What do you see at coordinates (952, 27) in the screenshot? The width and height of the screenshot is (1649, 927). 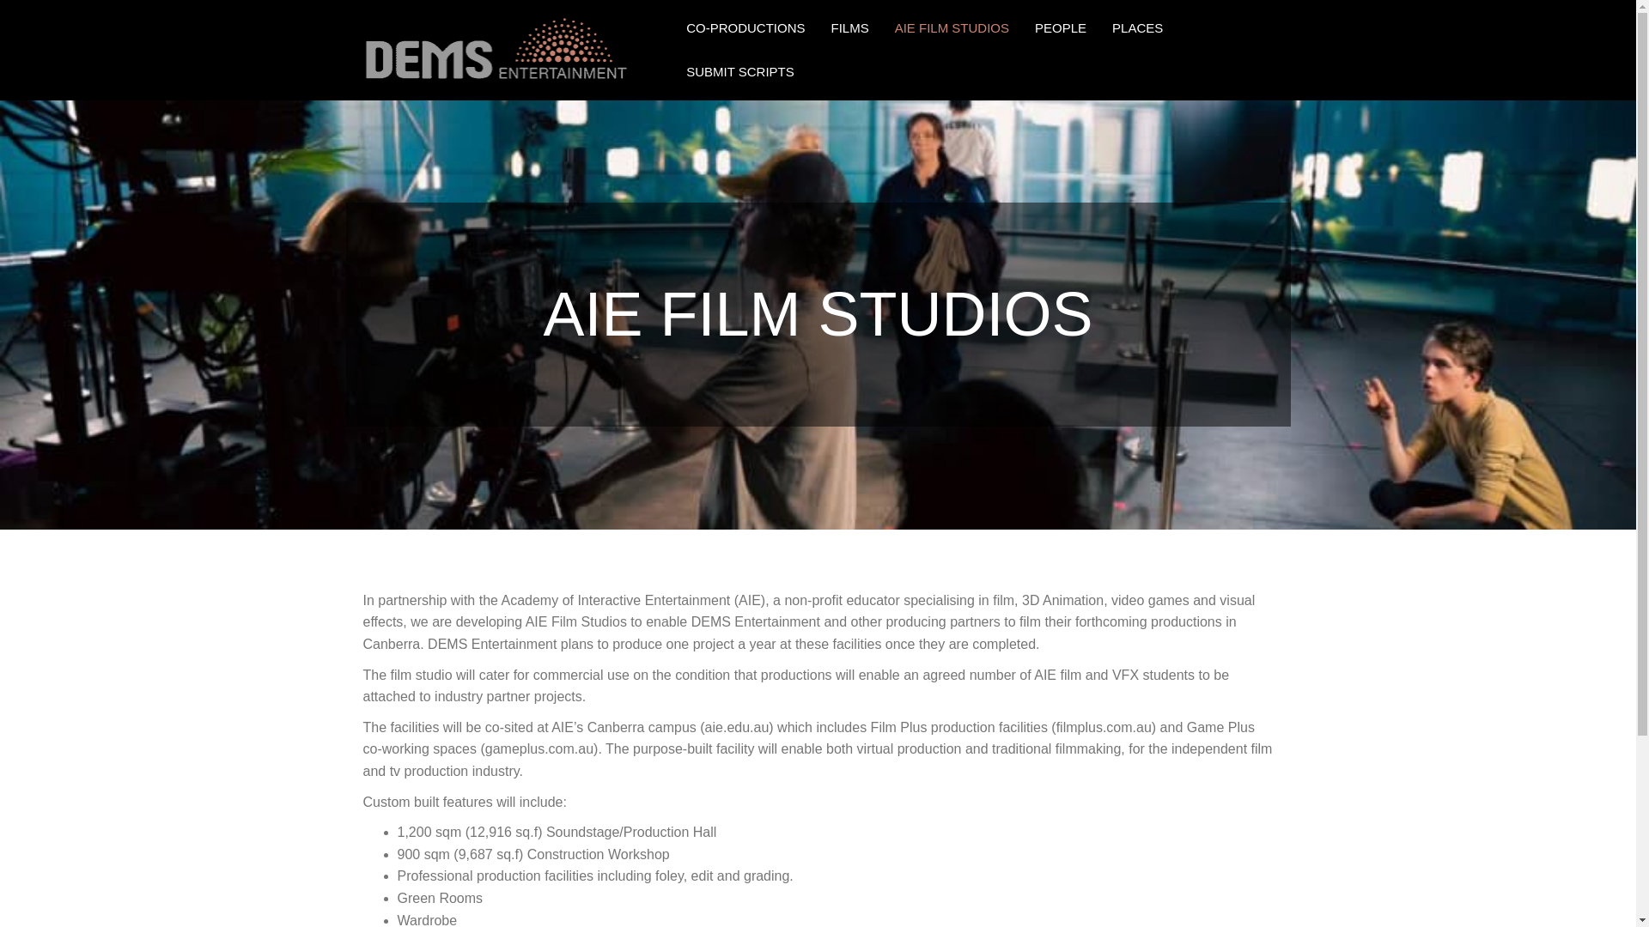 I see `AIE FILM STUDIOS` at bounding box center [952, 27].